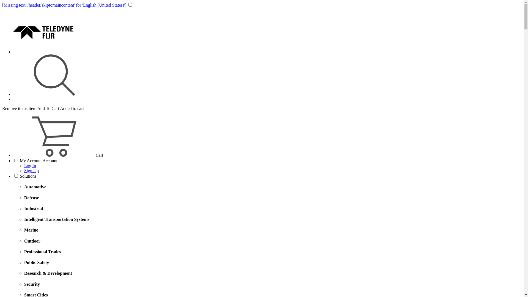 This screenshot has width=528, height=297. Describe the element at coordinates (54, 52) in the screenshot. I see `Logo` at that location.